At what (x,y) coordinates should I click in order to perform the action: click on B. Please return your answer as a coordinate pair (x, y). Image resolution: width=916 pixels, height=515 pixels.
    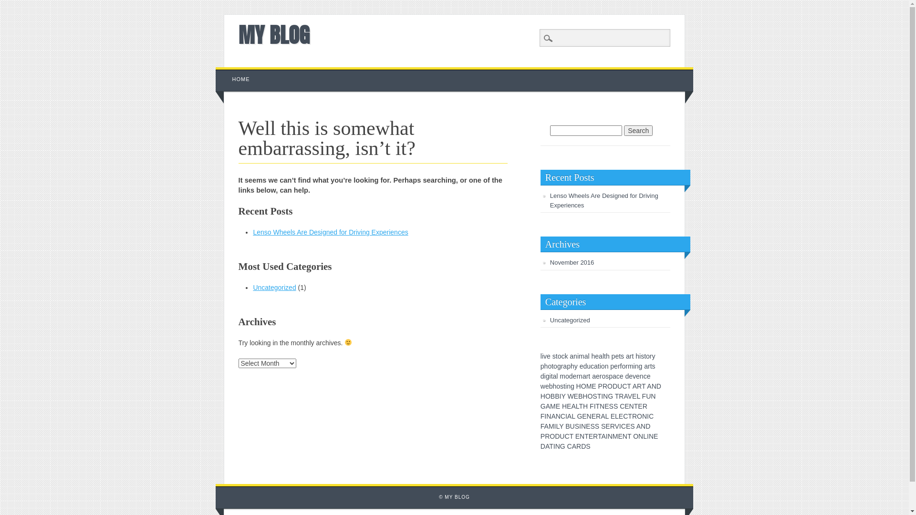
    Looking at the image, I should click on (568, 426).